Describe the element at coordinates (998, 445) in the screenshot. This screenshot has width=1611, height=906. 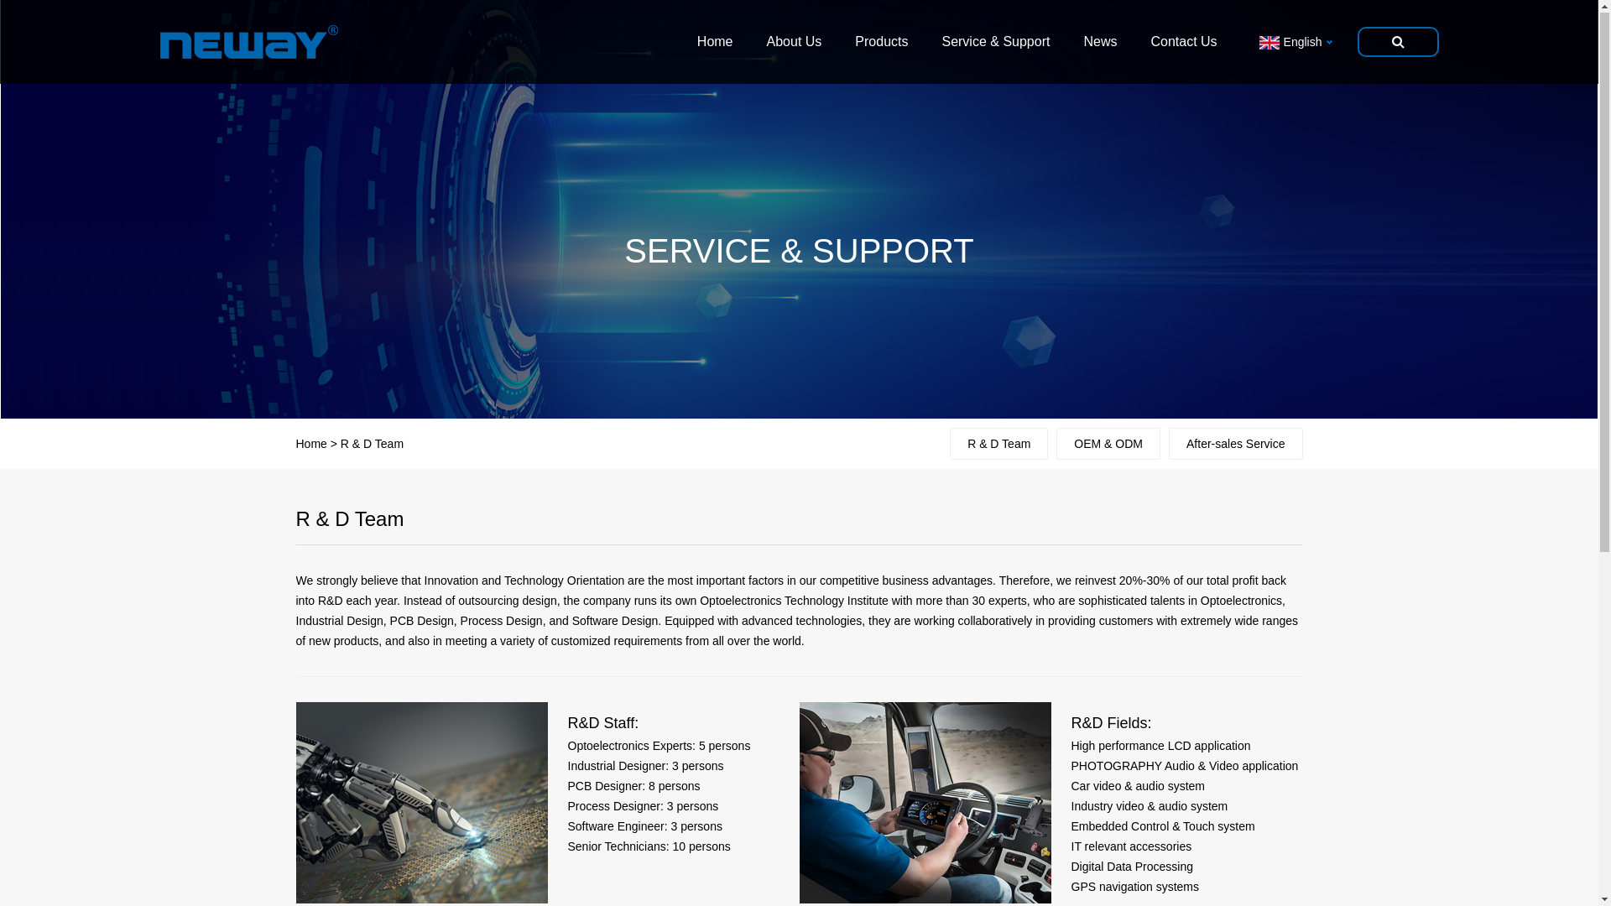
I see `R & D Team` at that location.